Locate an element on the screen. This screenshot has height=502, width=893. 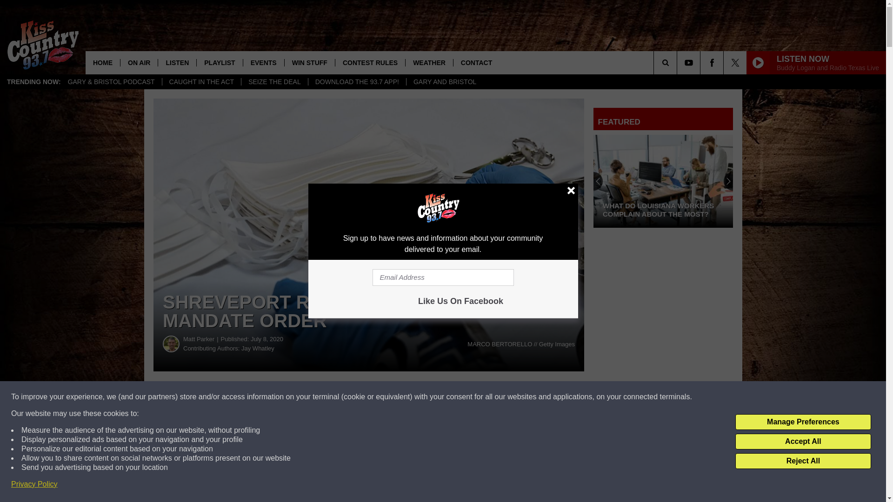
SEIZE THE DEAL is located at coordinates (274, 82).